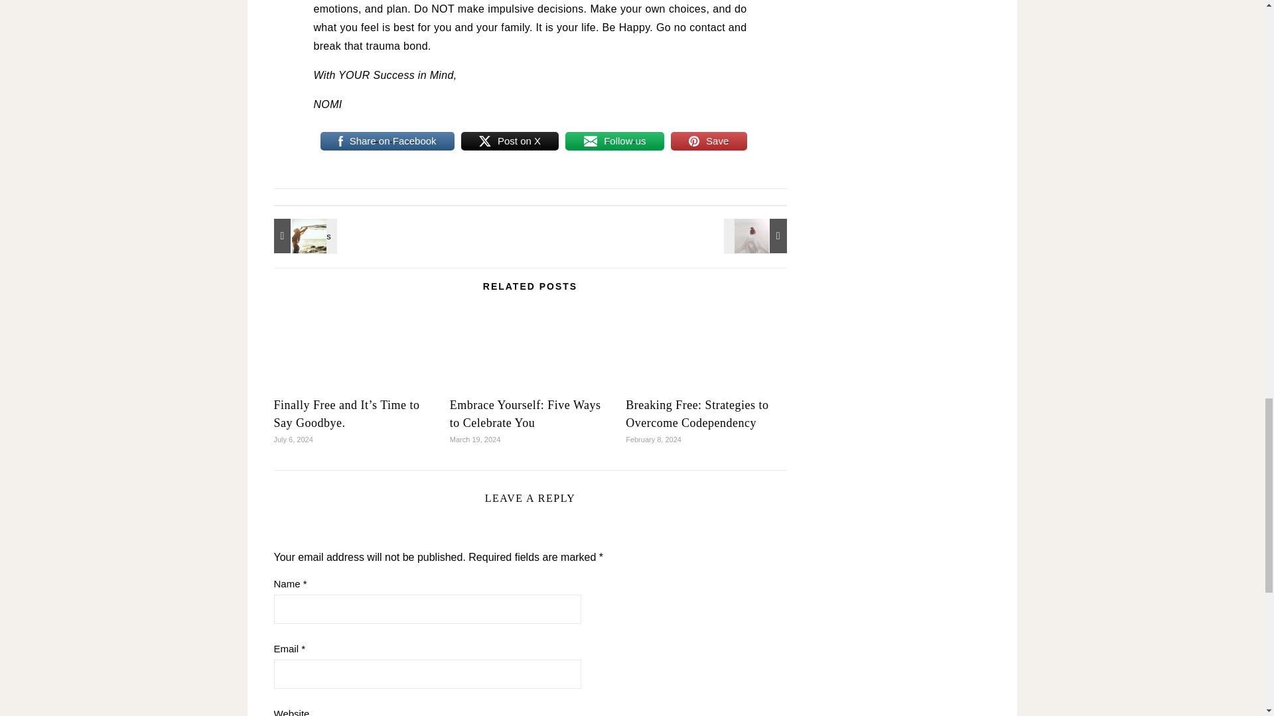 The width and height of the screenshot is (1274, 716). What do you see at coordinates (757, 236) in the screenshot?
I see `The Impact of Inner Child Issues on Our Relationships` at bounding box center [757, 236].